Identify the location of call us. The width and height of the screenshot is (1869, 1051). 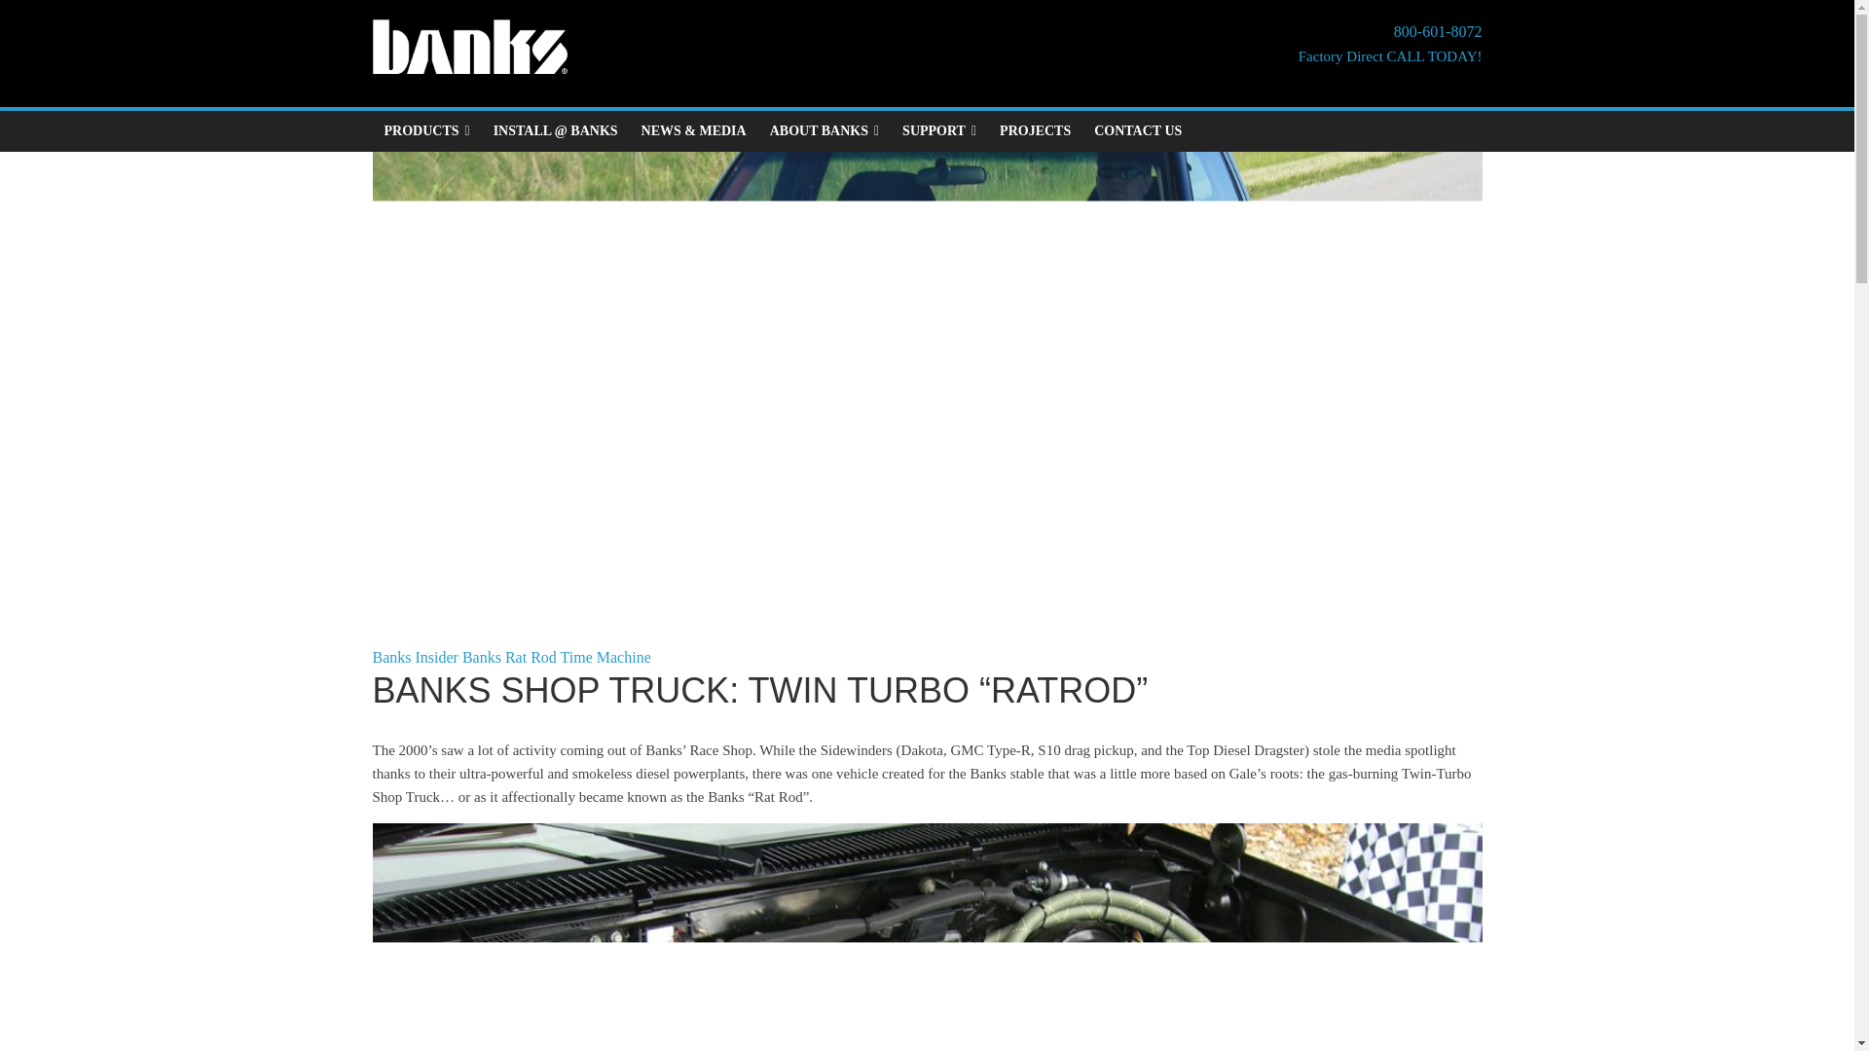
(939, 130).